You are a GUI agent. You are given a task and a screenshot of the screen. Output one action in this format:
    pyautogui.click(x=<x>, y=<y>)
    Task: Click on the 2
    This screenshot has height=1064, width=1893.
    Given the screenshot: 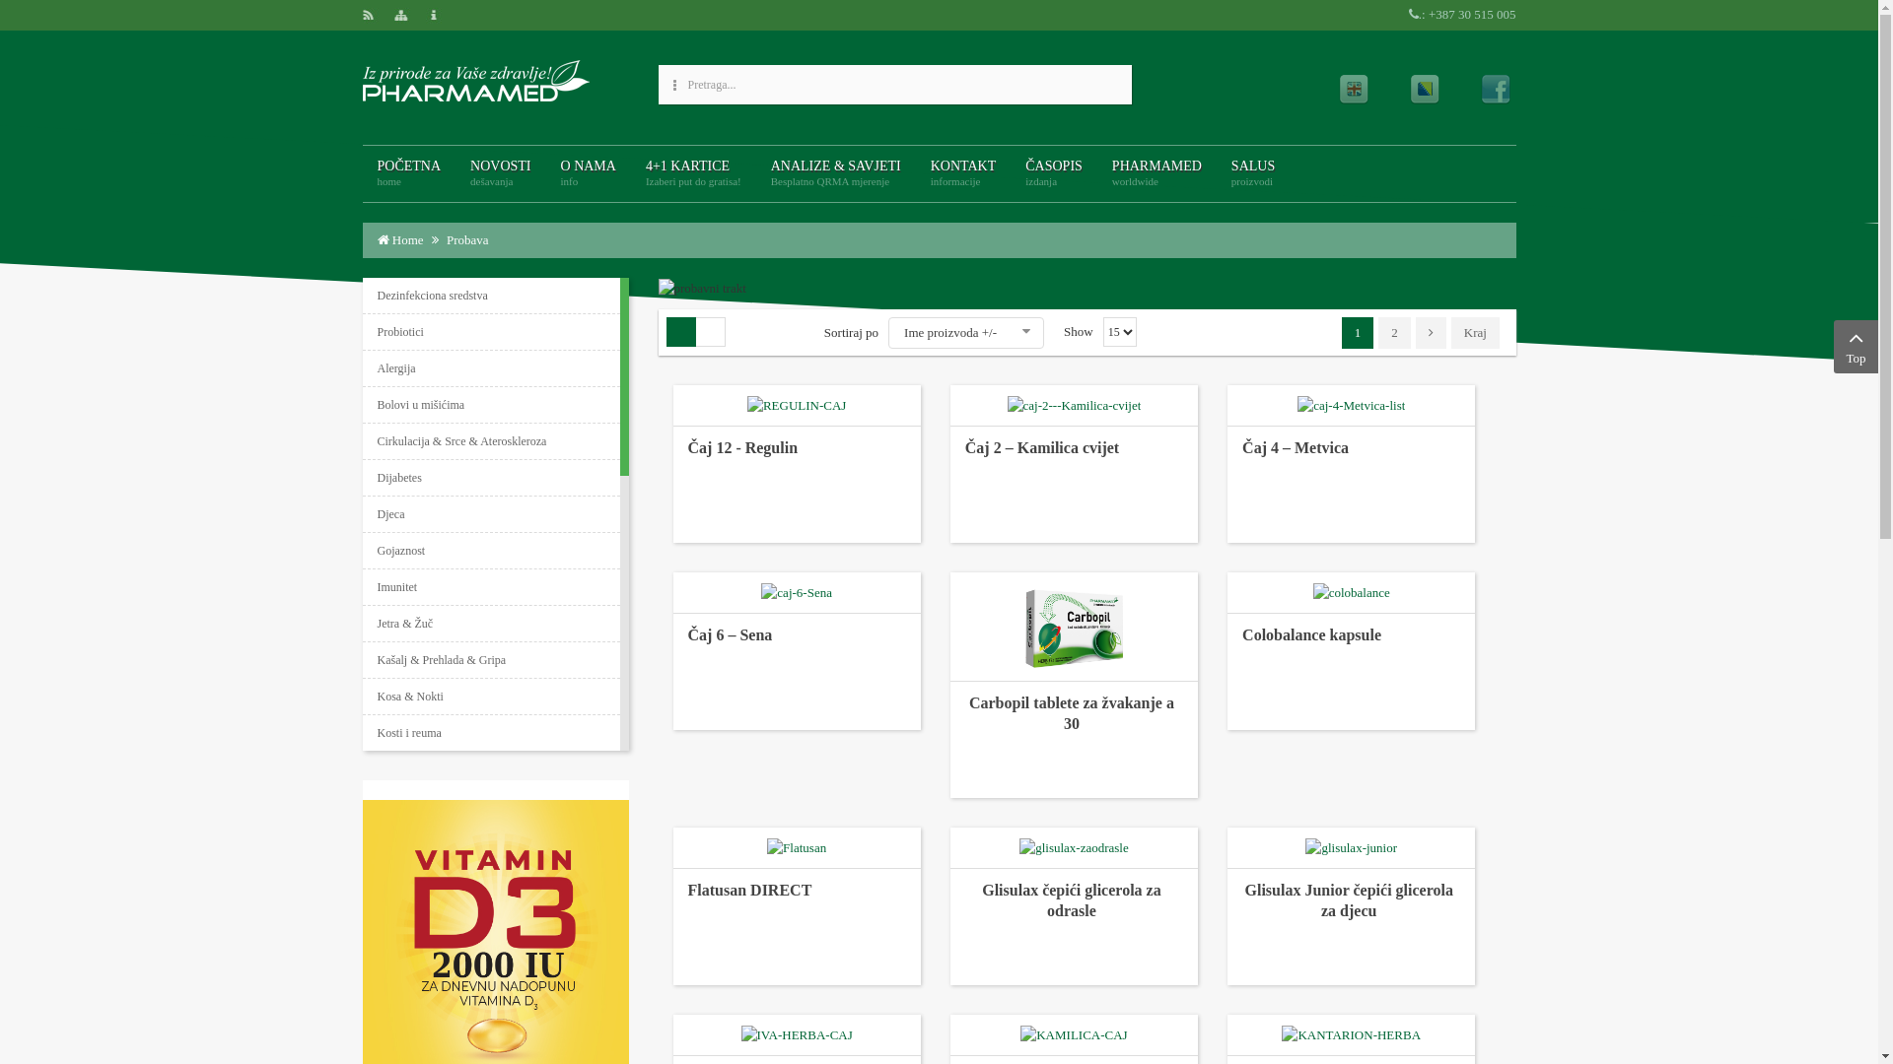 What is the action you would take?
    pyautogui.click(x=1394, y=333)
    